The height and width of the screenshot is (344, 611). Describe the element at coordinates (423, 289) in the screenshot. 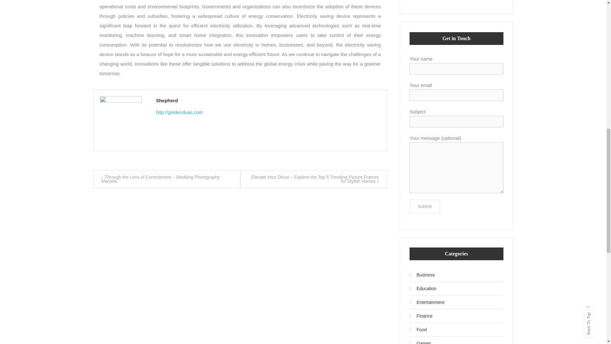

I see `Education` at that location.